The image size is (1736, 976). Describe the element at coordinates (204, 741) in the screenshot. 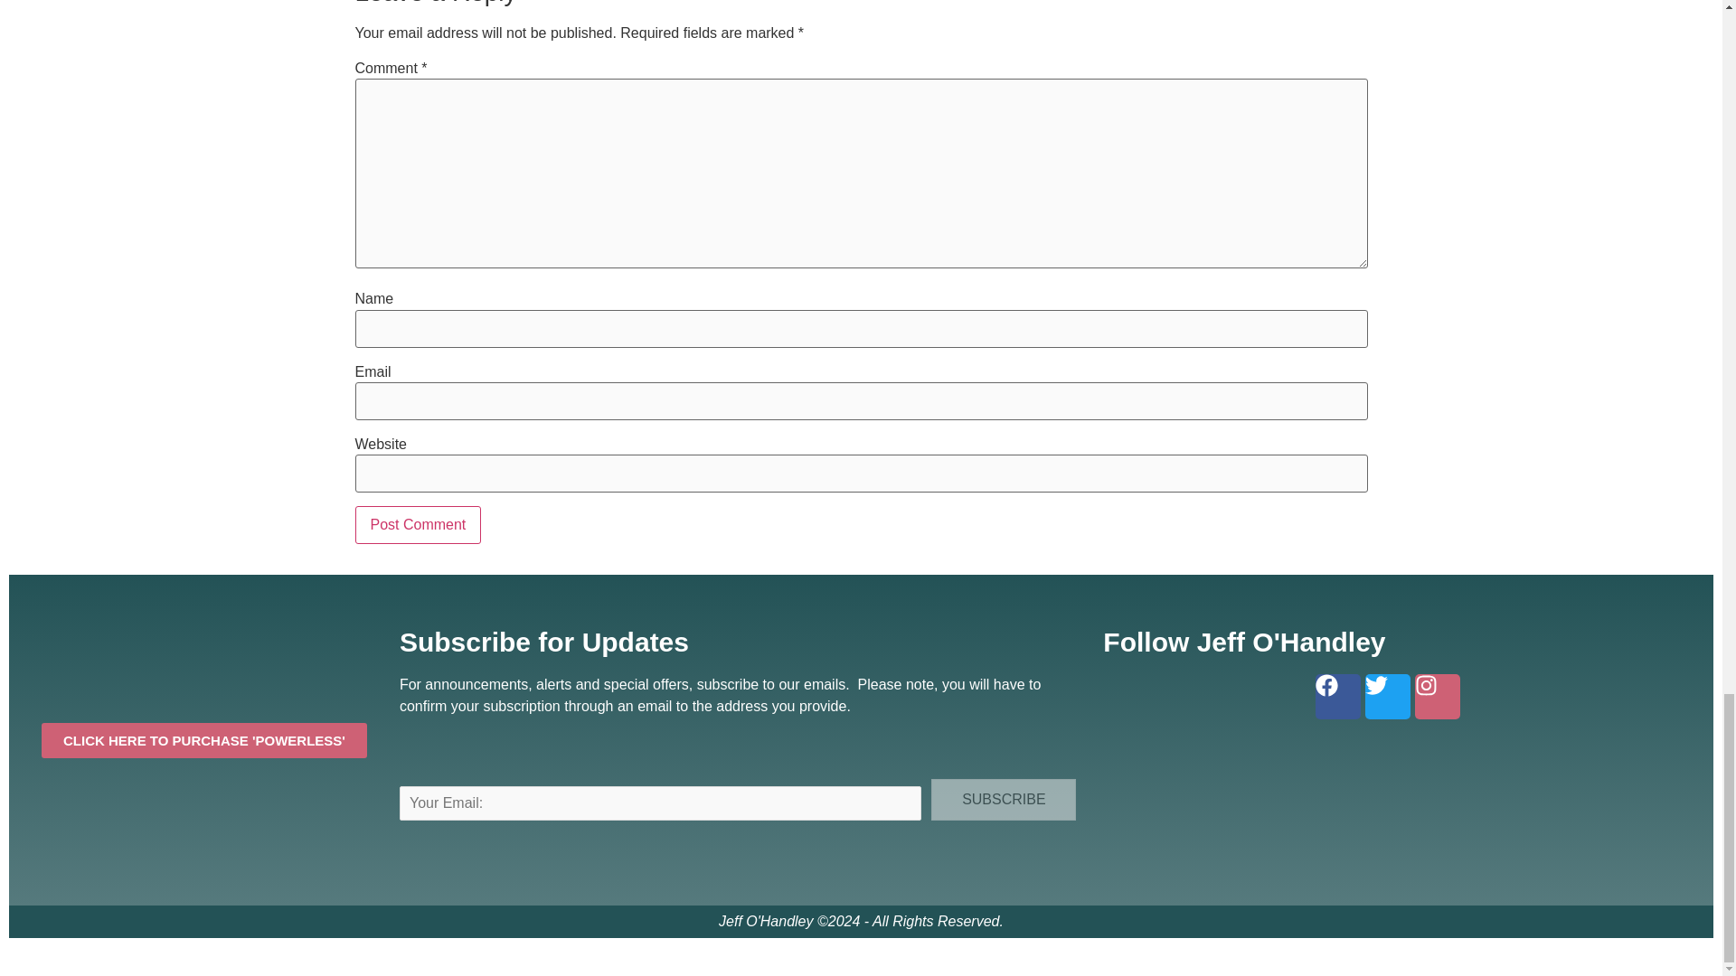

I see `CLICK HERE TO PURCHASE 'POWERLESS'` at that location.